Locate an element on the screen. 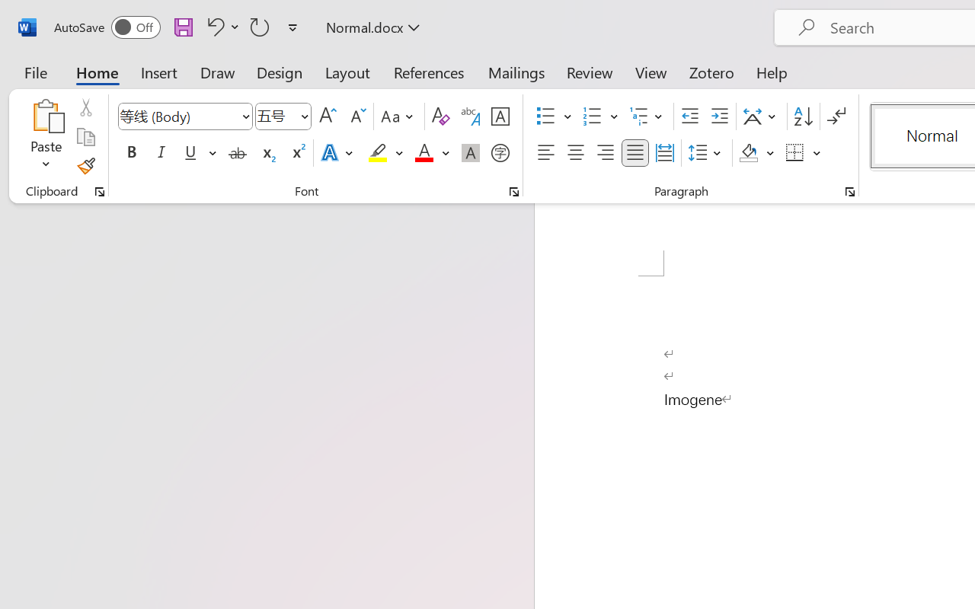 The image size is (975, 609). Bold is located at coordinates (131, 153).